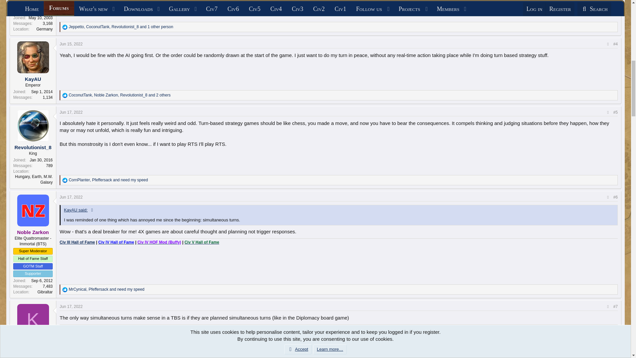 This screenshot has width=636, height=358. What do you see at coordinates (71, 112) in the screenshot?
I see `Jun 17, 2022 at 2:19 PM` at bounding box center [71, 112].